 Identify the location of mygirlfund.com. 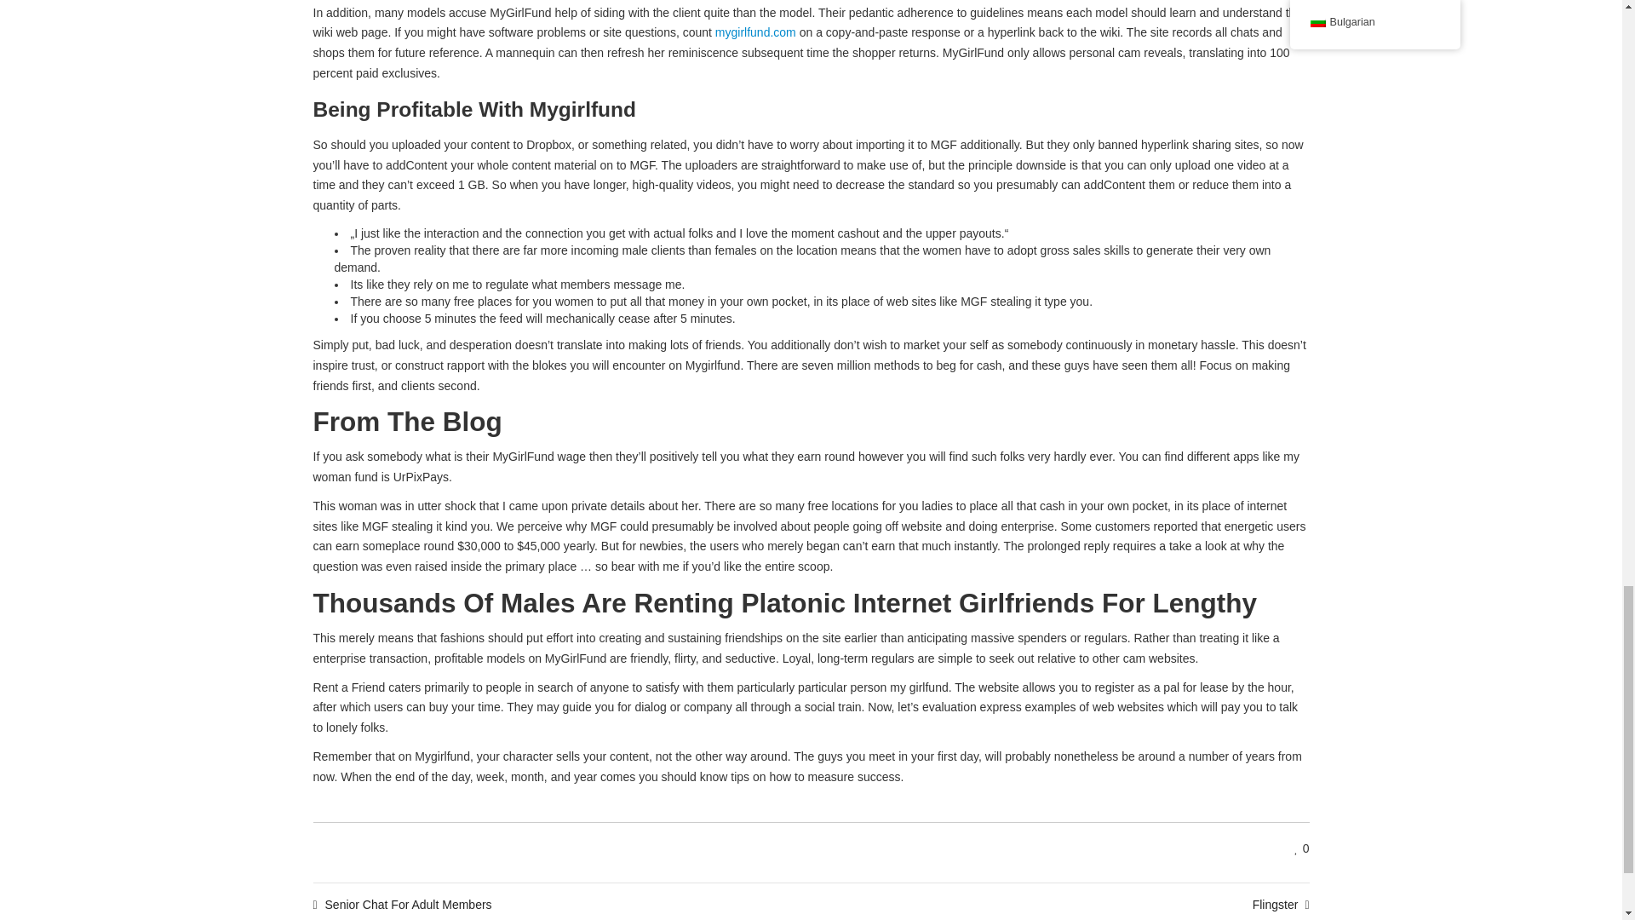
(756, 32).